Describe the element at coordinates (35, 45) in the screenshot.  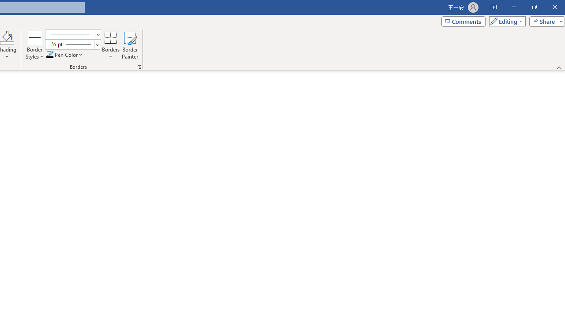
I see `Border Styles` at that location.